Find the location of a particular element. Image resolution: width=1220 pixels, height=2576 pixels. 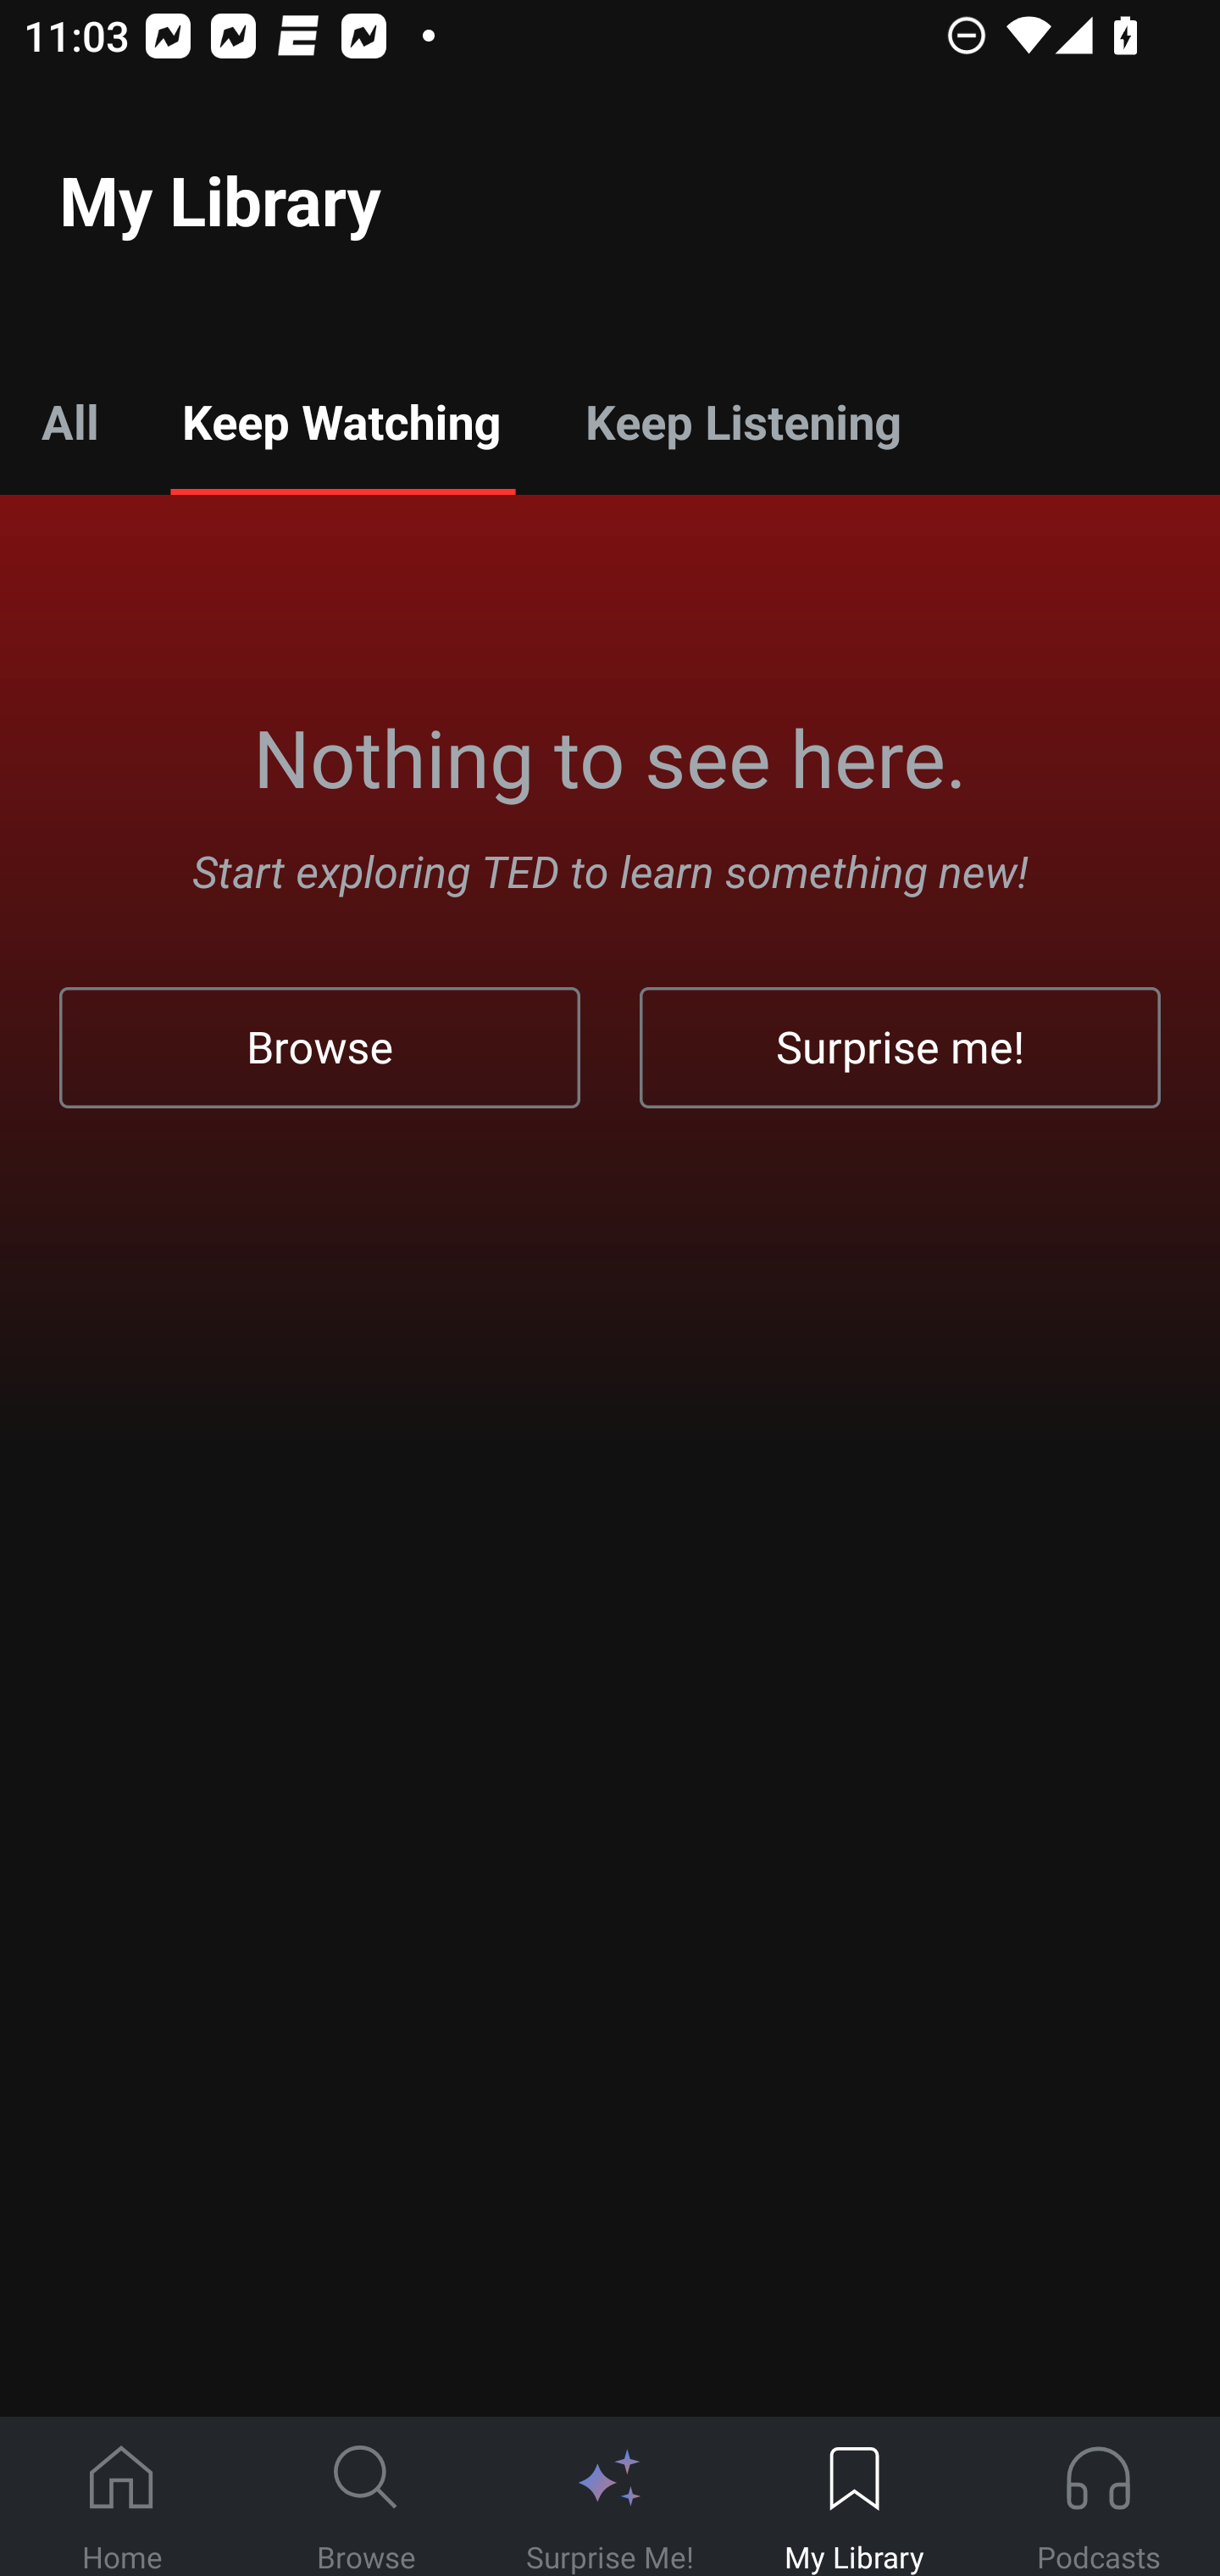

Browse is located at coordinates (320, 1047).